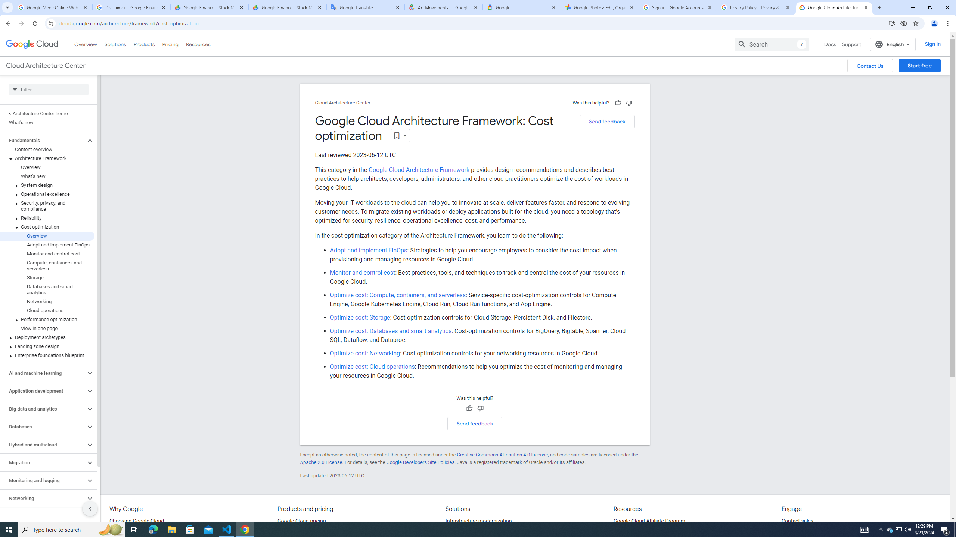  I want to click on Content overview, so click(47, 149).